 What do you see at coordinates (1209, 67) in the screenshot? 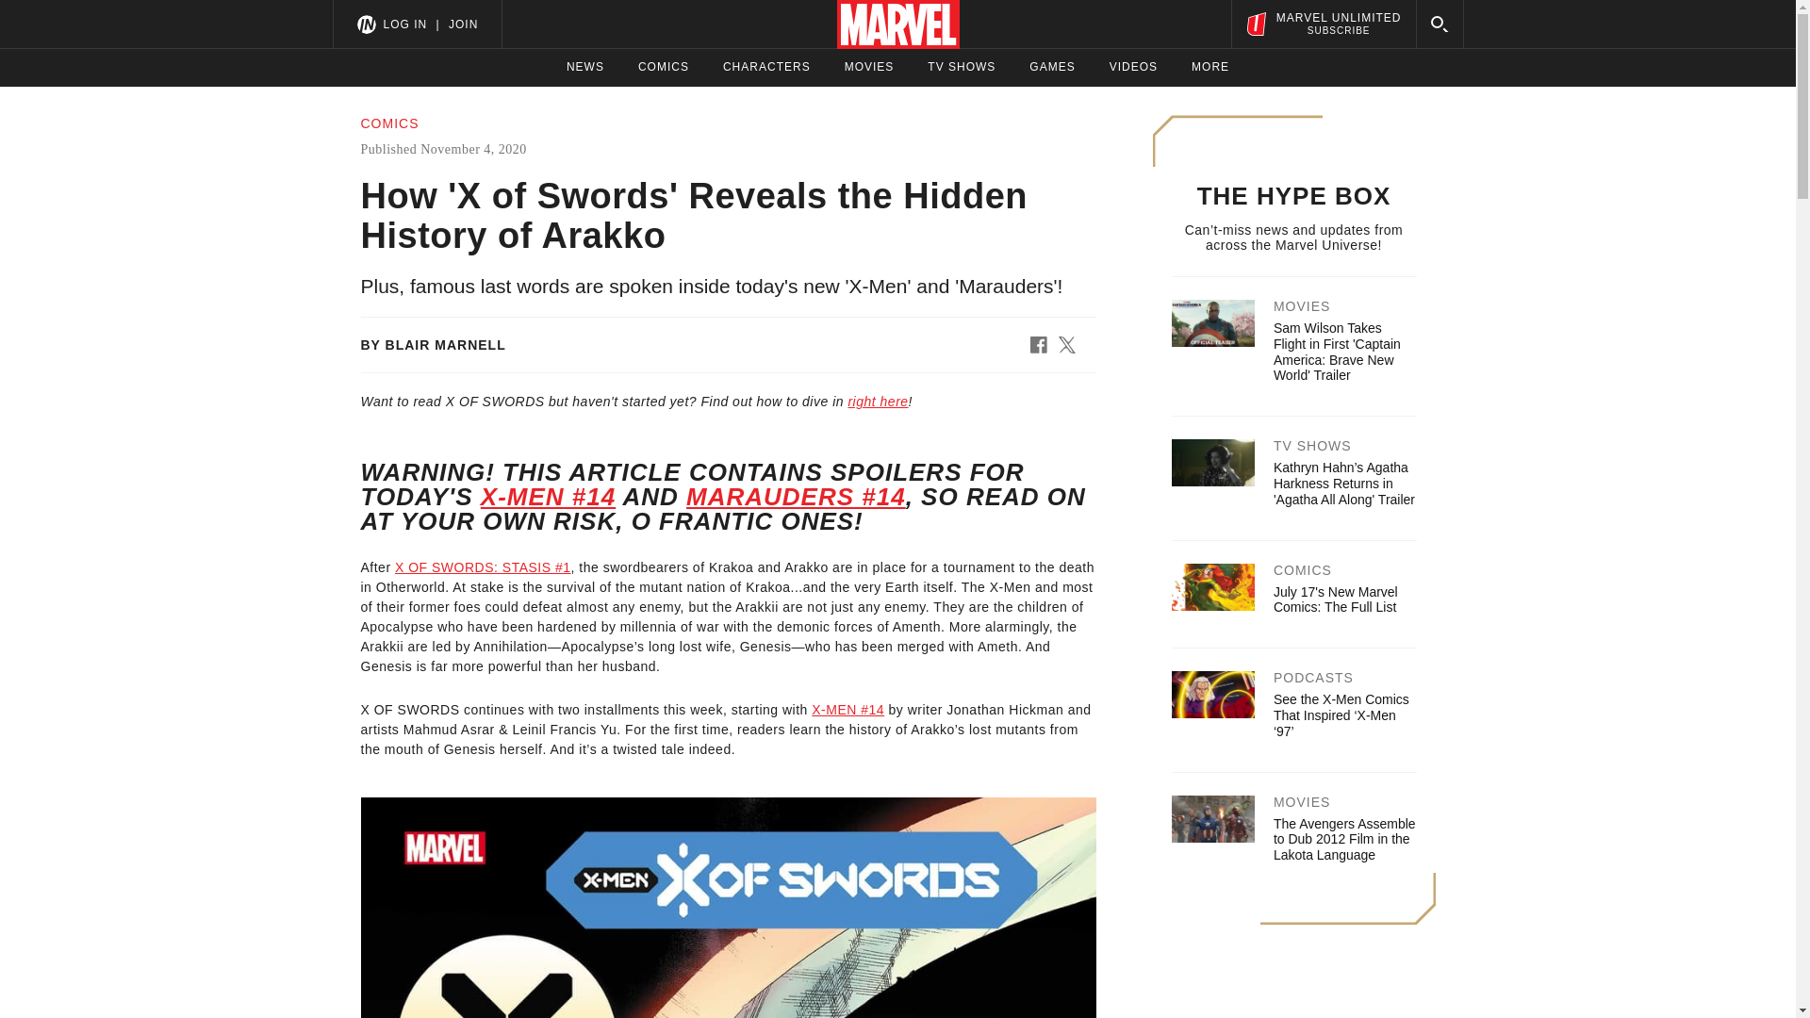
I see `MORE` at bounding box center [1209, 67].